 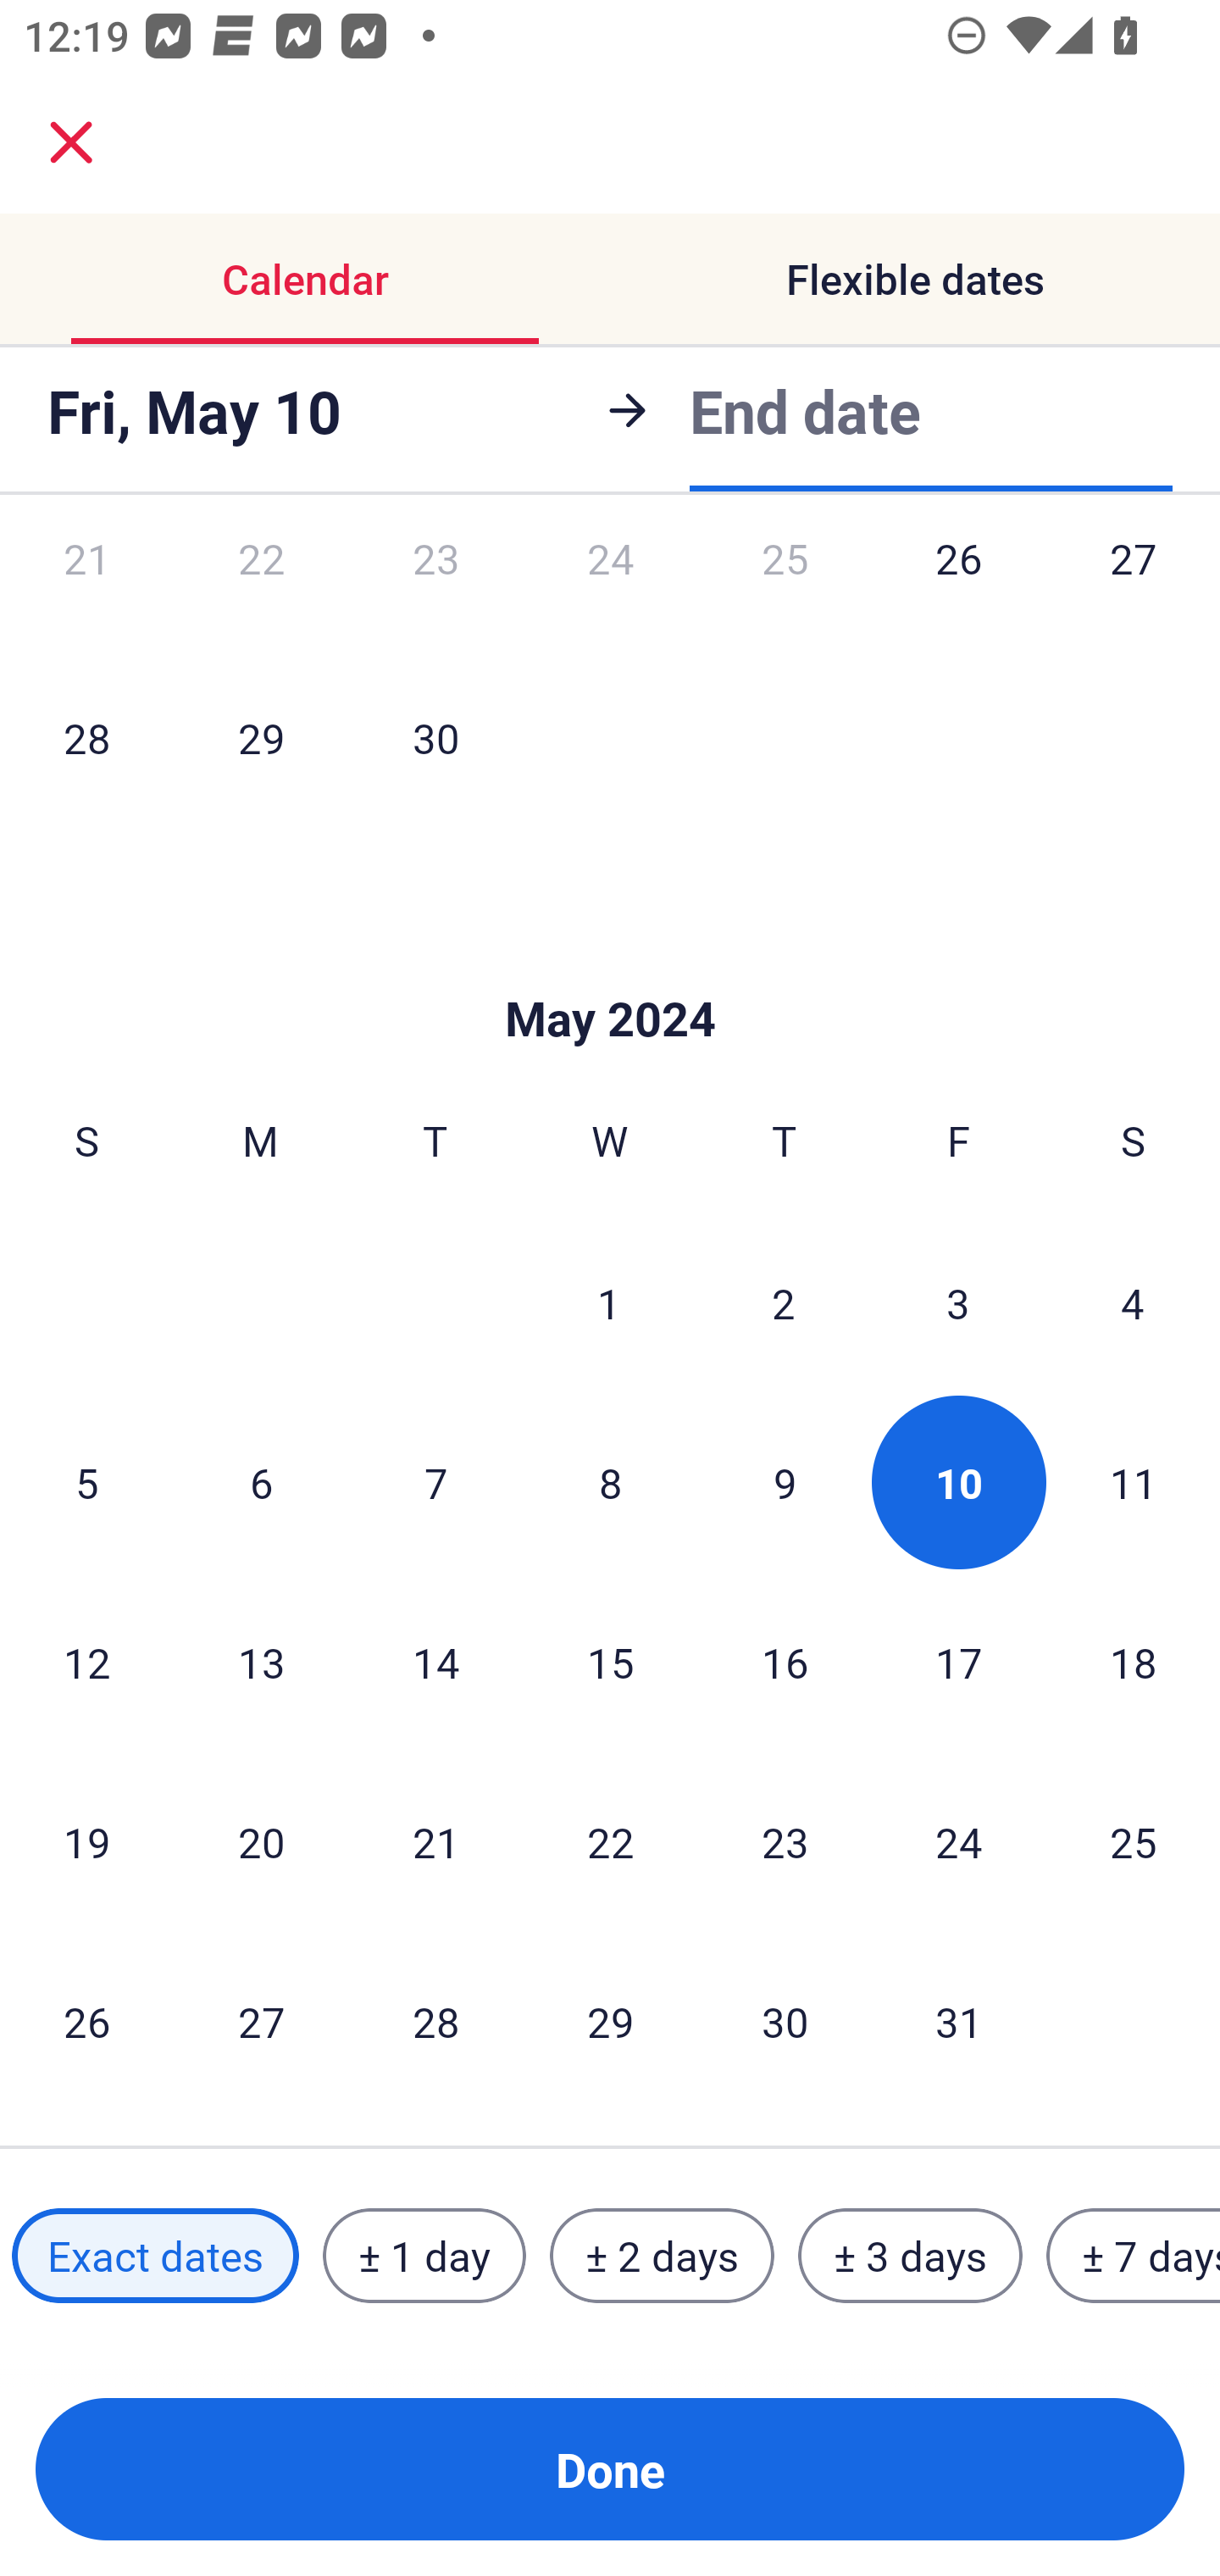 What do you see at coordinates (1134, 1663) in the screenshot?
I see `18 Saturday, May 18, 2024` at bounding box center [1134, 1663].